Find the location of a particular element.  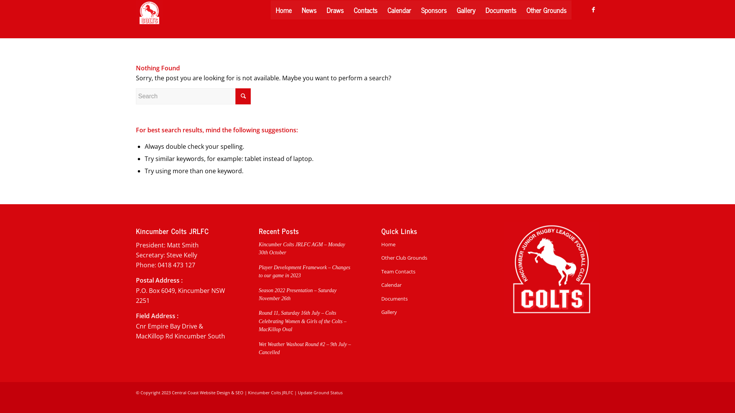

Sponsors is located at coordinates (434, 10).